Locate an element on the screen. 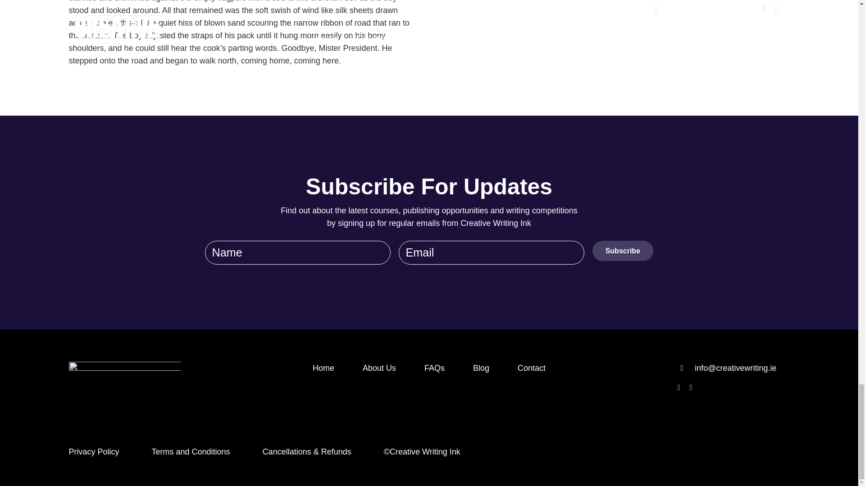  Twitter is located at coordinates (691, 387).